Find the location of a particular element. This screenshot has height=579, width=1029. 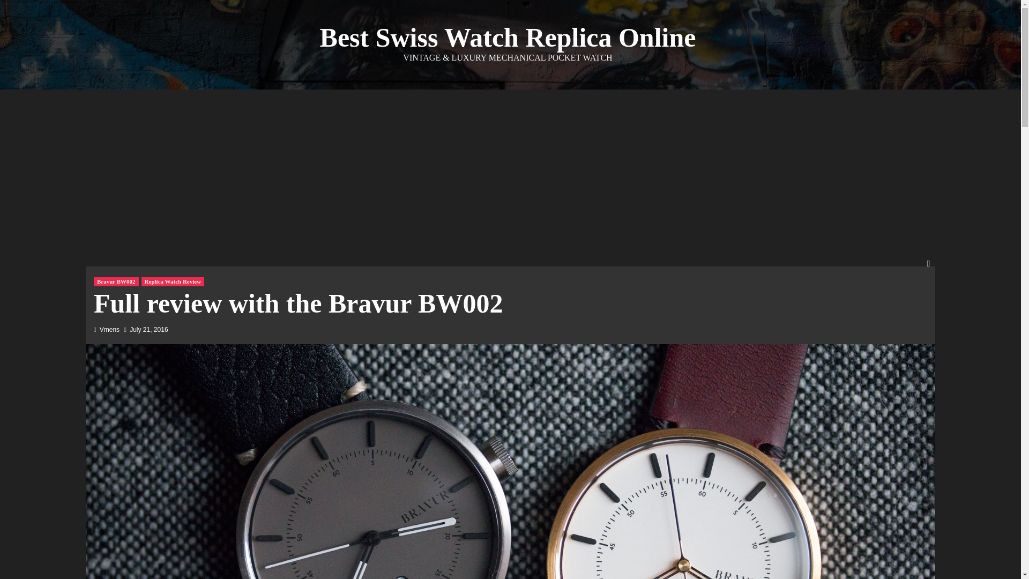

Search is located at coordinates (904, 296).